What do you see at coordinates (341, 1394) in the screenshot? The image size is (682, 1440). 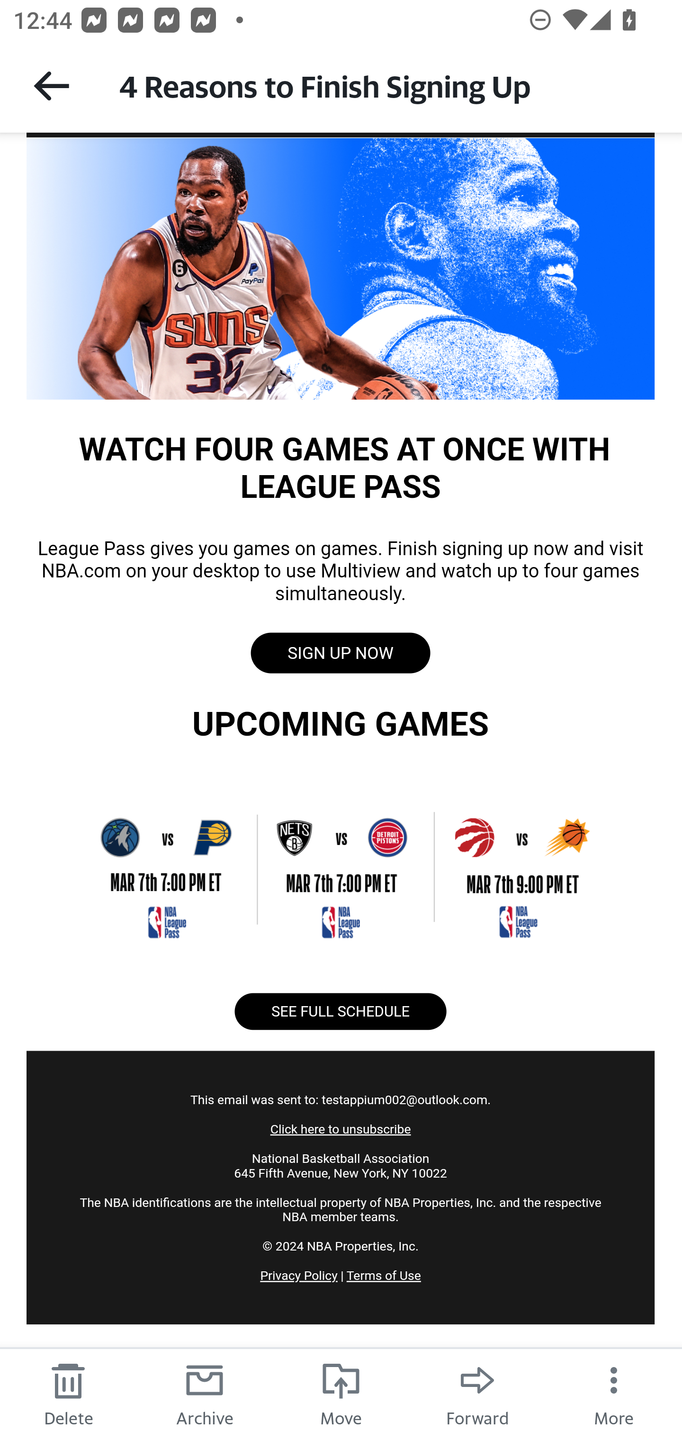 I see `Move` at bounding box center [341, 1394].